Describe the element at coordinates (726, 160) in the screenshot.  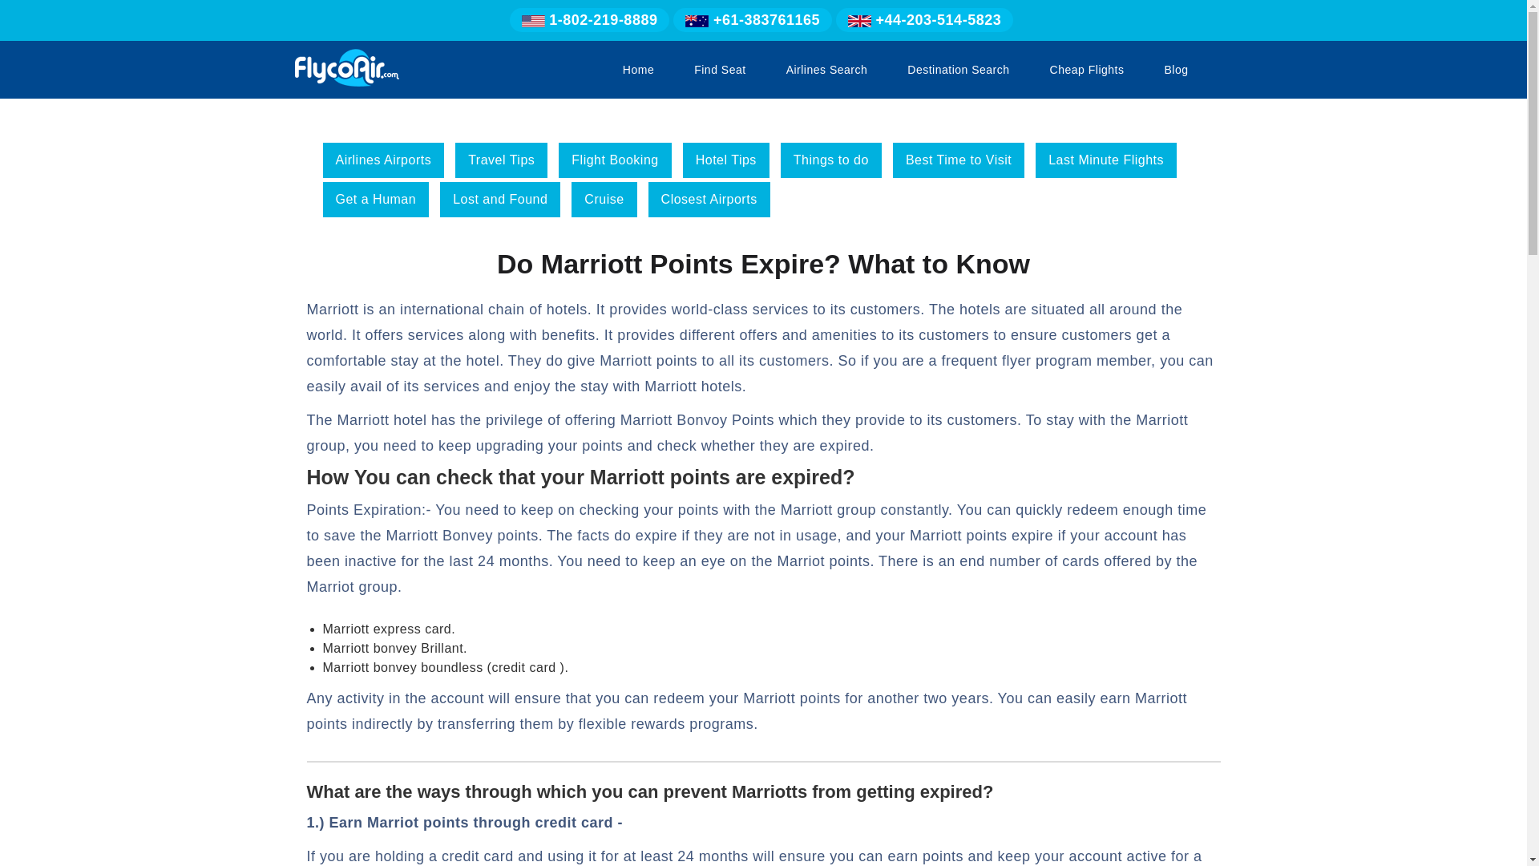
I see `Hotel Tips` at that location.